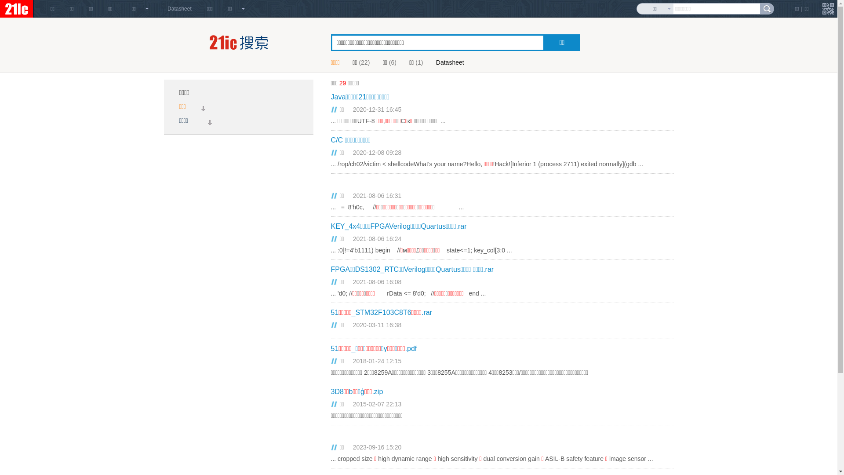  What do you see at coordinates (454, 62) in the screenshot?
I see `Datasheet` at bounding box center [454, 62].